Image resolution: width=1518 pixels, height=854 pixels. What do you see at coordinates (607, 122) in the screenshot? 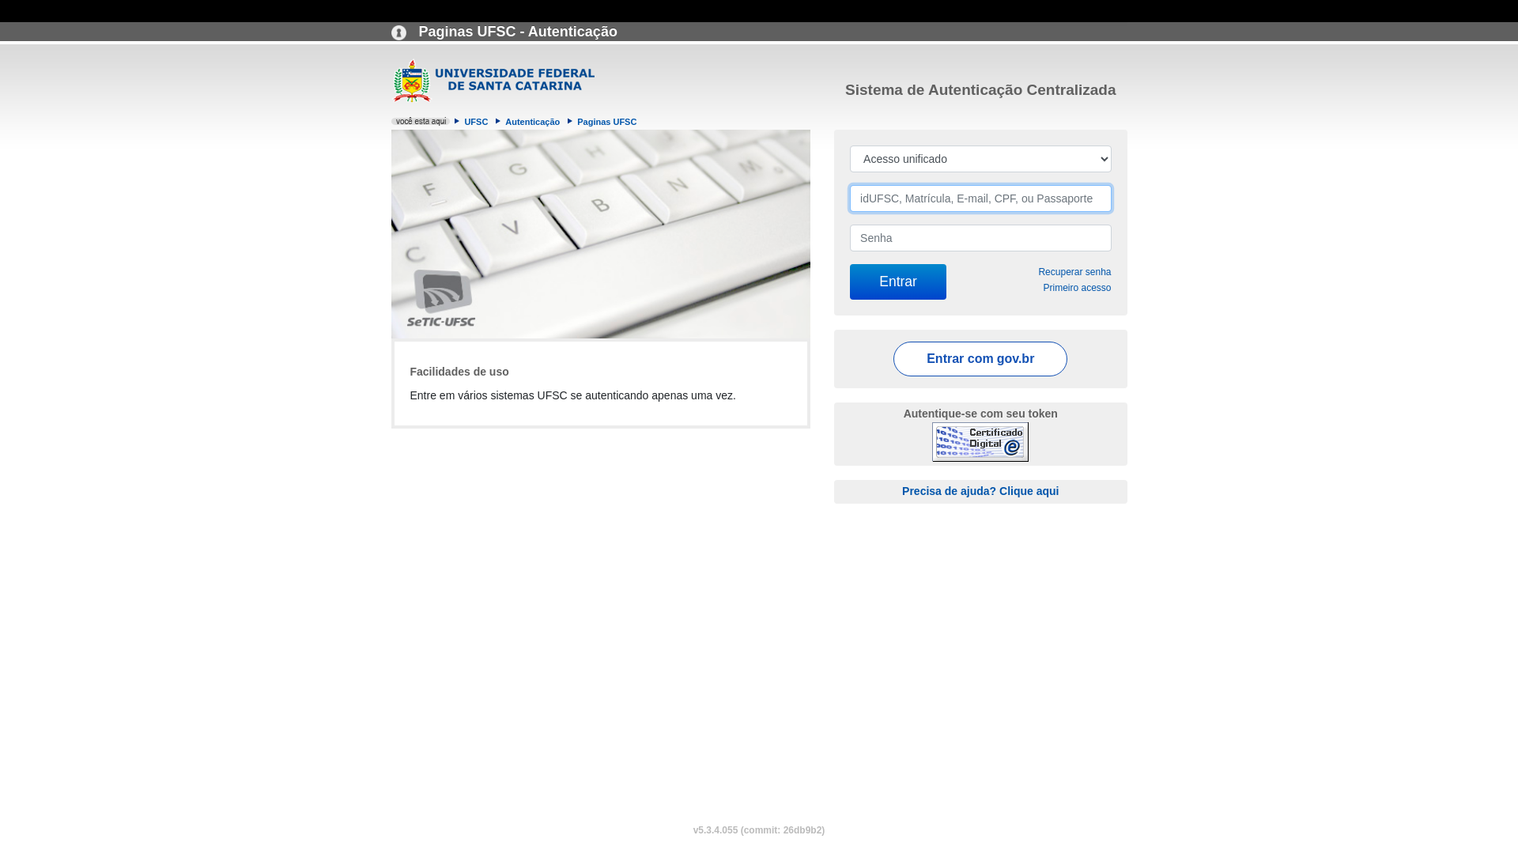
I see `Paginas UFSC` at bounding box center [607, 122].